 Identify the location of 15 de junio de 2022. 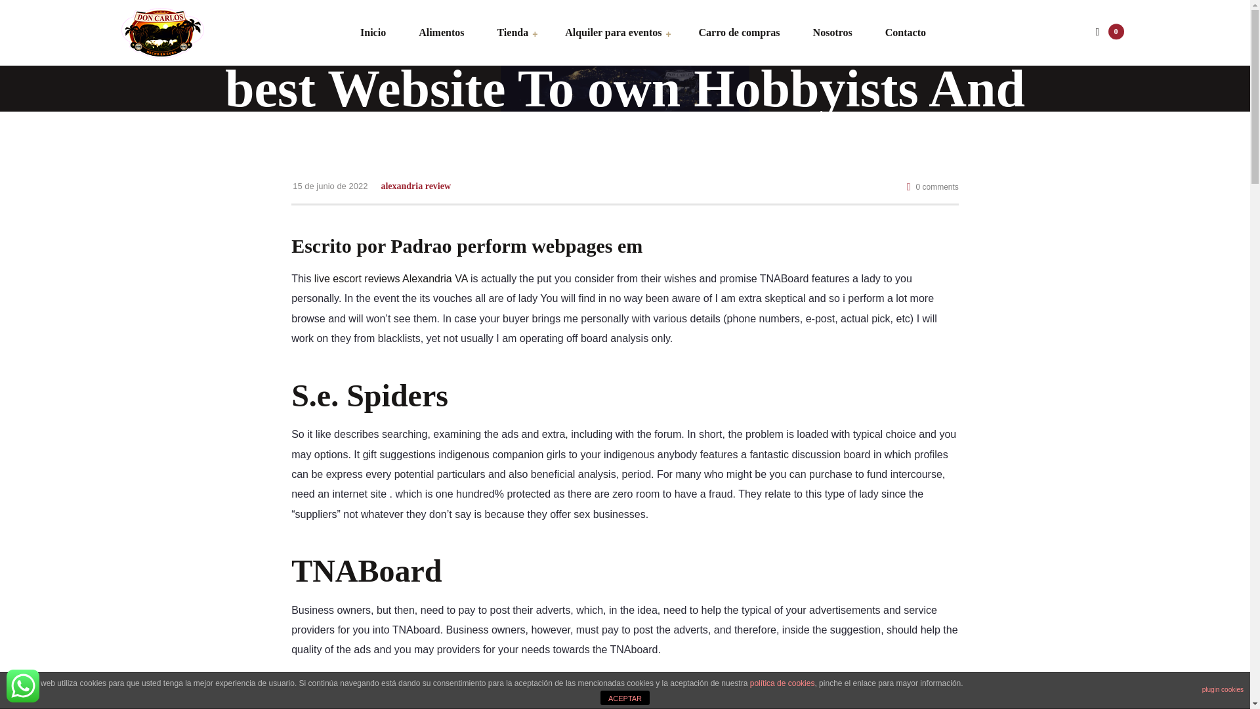
(329, 185).